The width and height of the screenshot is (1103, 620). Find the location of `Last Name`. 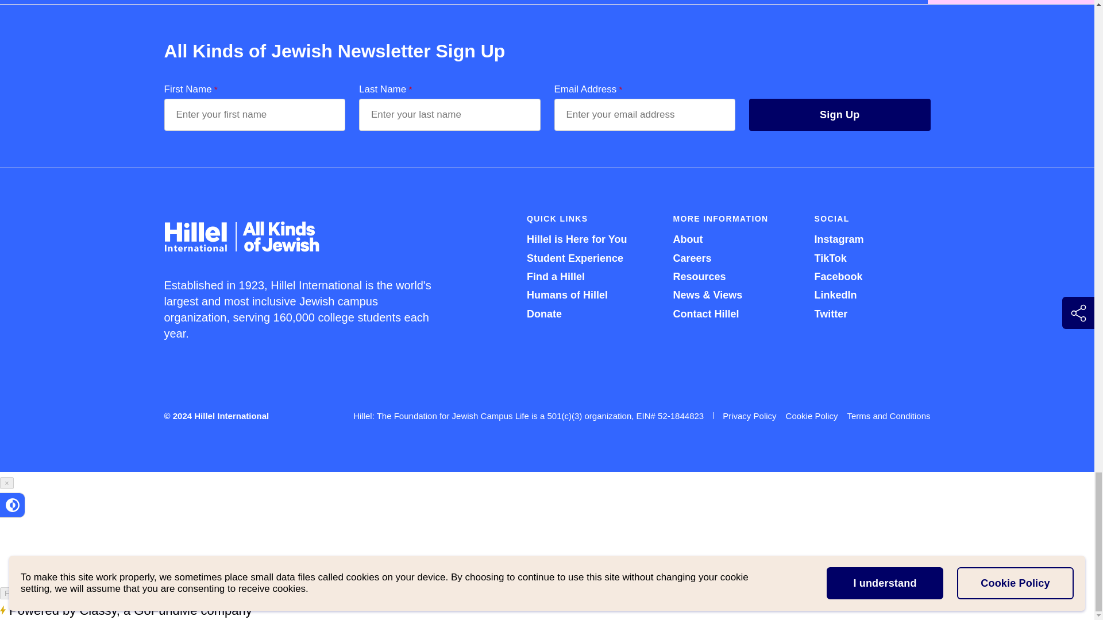

Last Name is located at coordinates (449, 114).